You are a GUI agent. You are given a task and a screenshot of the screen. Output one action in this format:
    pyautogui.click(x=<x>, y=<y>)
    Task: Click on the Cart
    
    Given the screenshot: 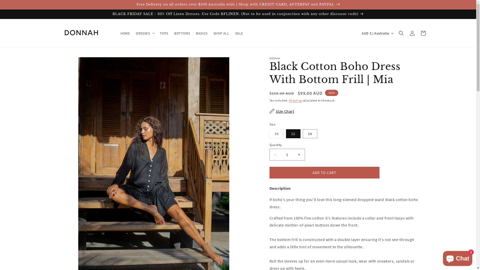 What is the action you would take?
    pyautogui.click(x=423, y=33)
    